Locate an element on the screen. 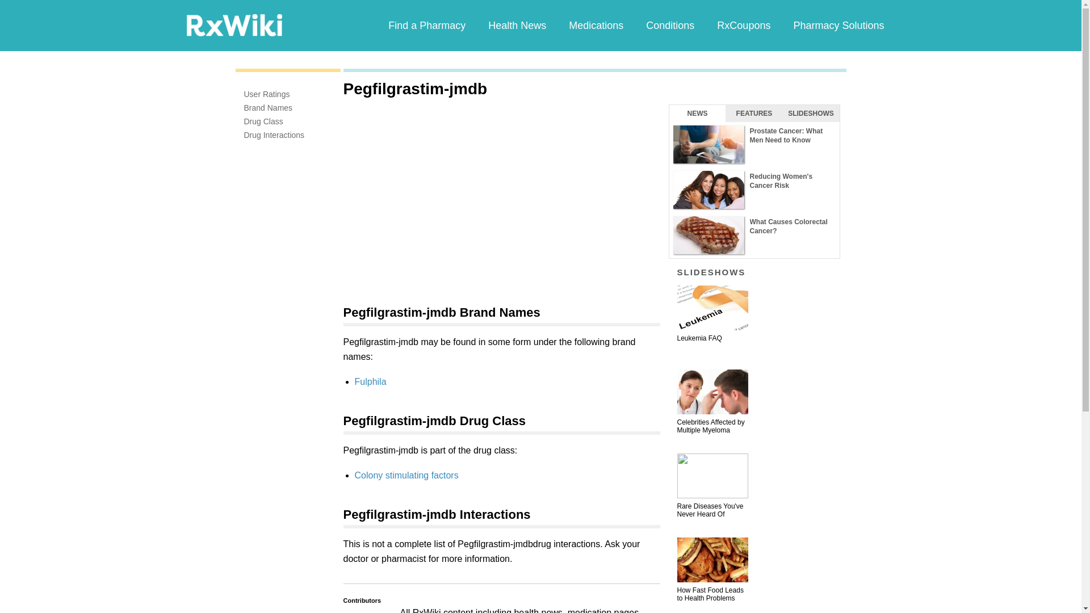 Image resolution: width=1090 pixels, height=613 pixels. Health News is located at coordinates (517, 25).